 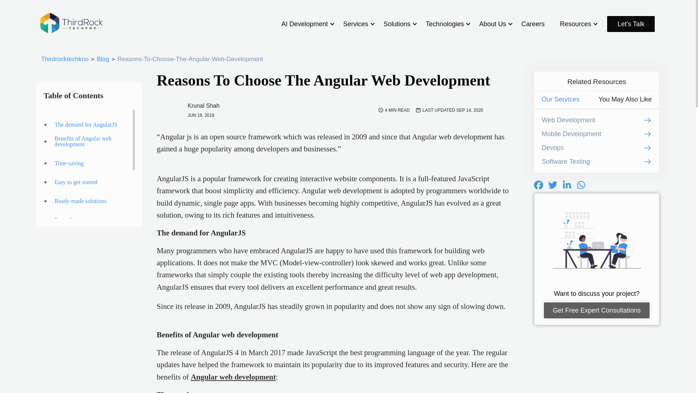 What do you see at coordinates (631, 24) in the screenshot?
I see `Let's Talk` at bounding box center [631, 24].